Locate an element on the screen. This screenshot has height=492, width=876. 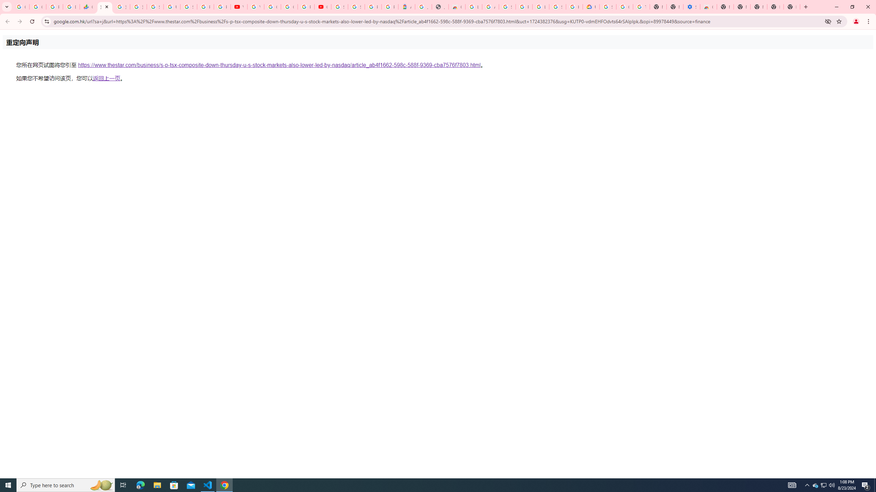
Turn cookies on or off - Computer - Google Account Help is located at coordinates (641, 7).